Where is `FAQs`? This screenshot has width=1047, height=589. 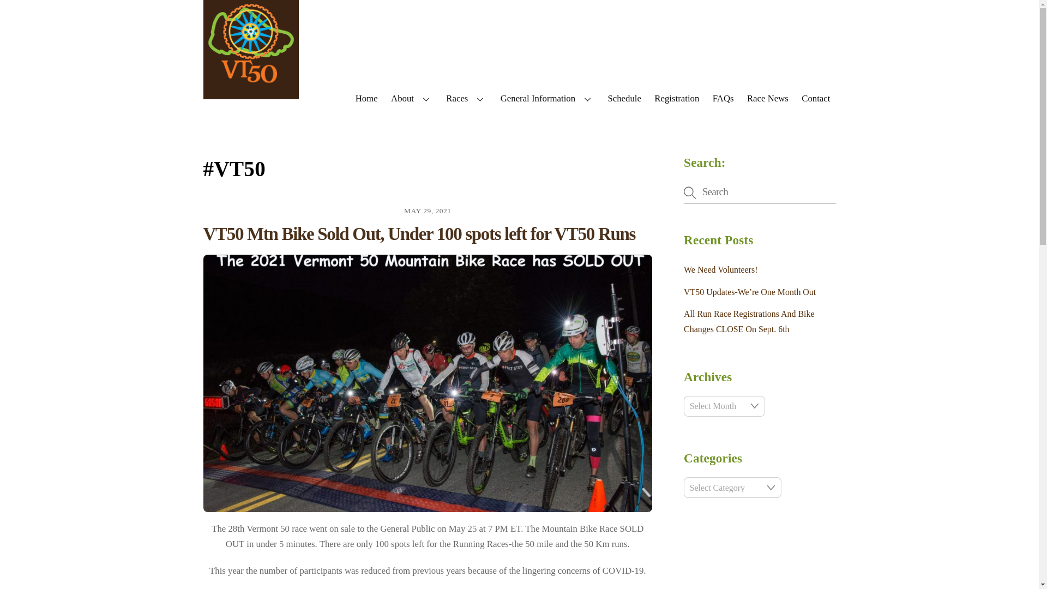
FAQs is located at coordinates (723, 98).